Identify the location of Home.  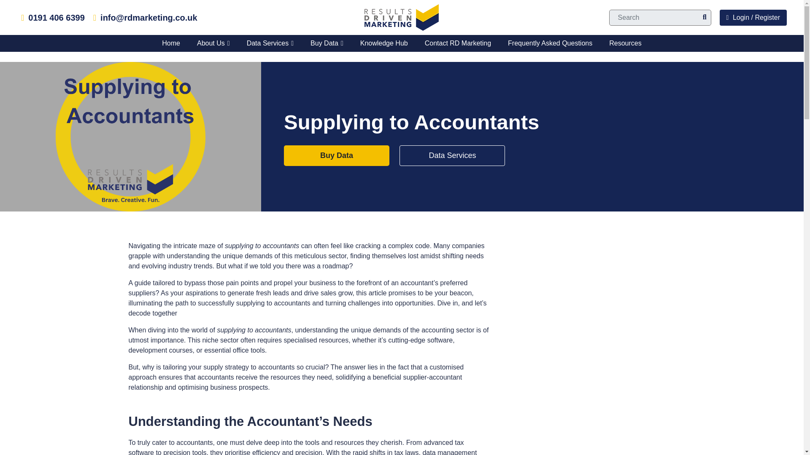
(171, 43).